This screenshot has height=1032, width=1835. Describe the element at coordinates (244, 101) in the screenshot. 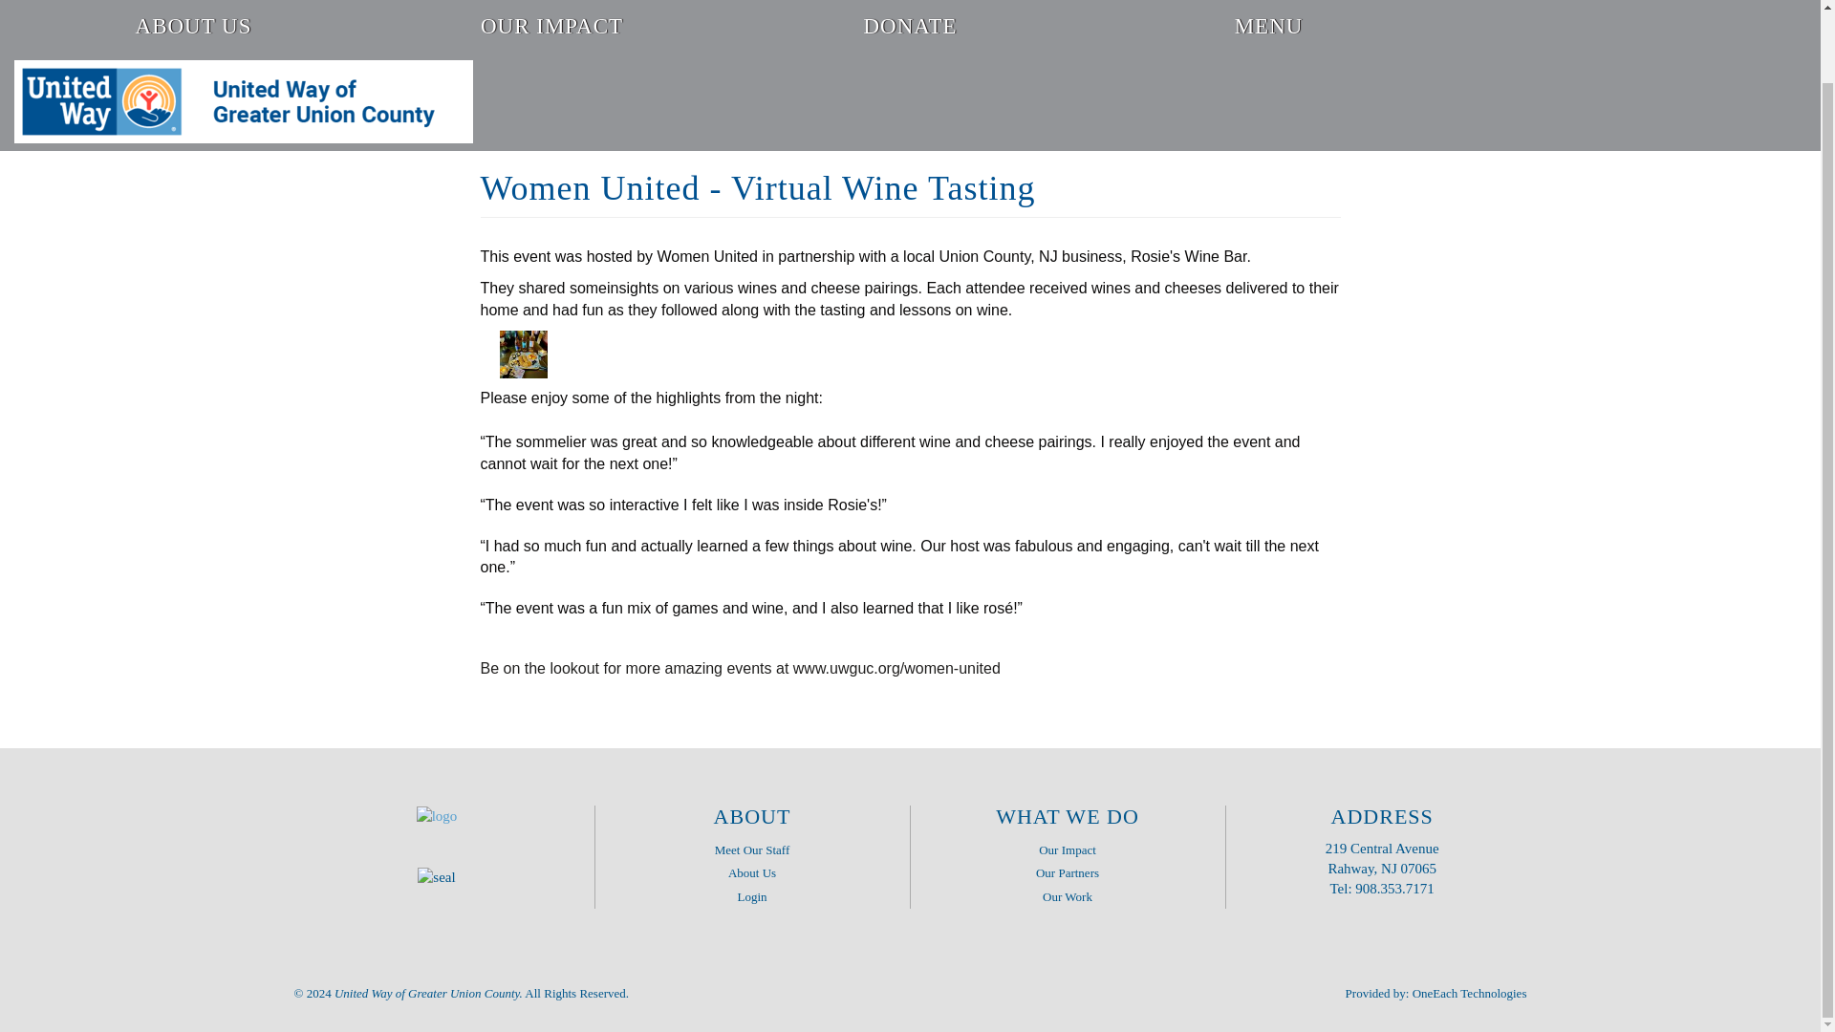

I see `Home` at that location.